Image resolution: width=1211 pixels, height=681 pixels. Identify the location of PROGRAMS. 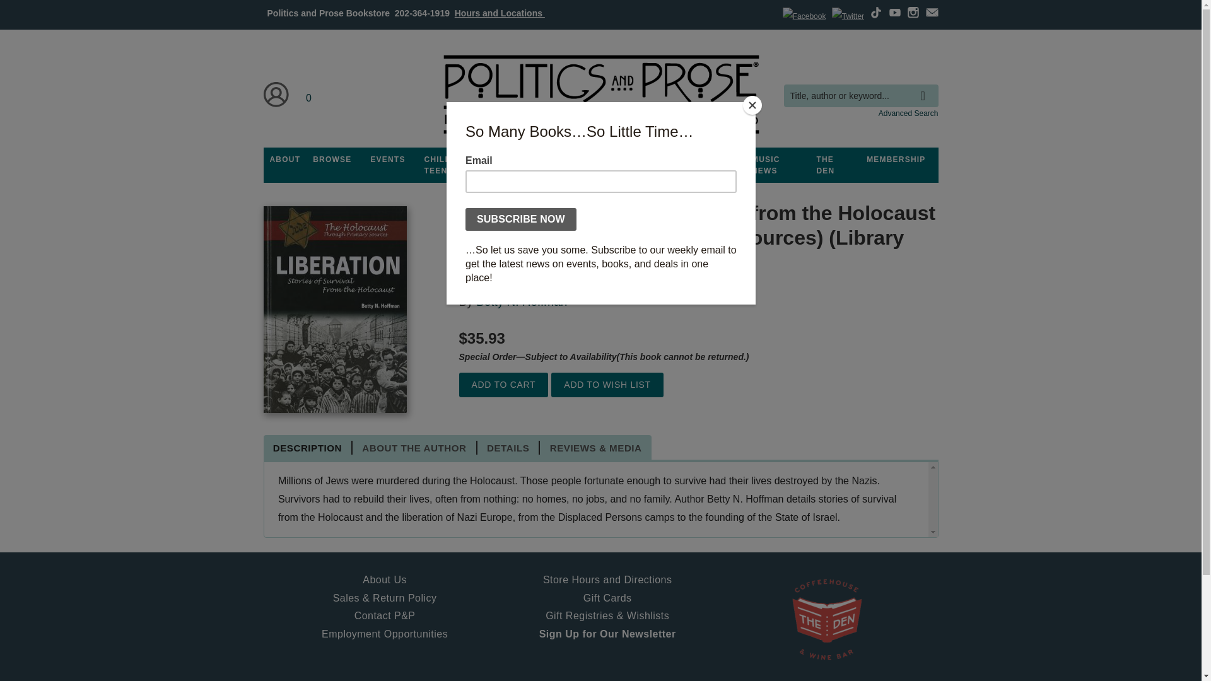
(527, 160).